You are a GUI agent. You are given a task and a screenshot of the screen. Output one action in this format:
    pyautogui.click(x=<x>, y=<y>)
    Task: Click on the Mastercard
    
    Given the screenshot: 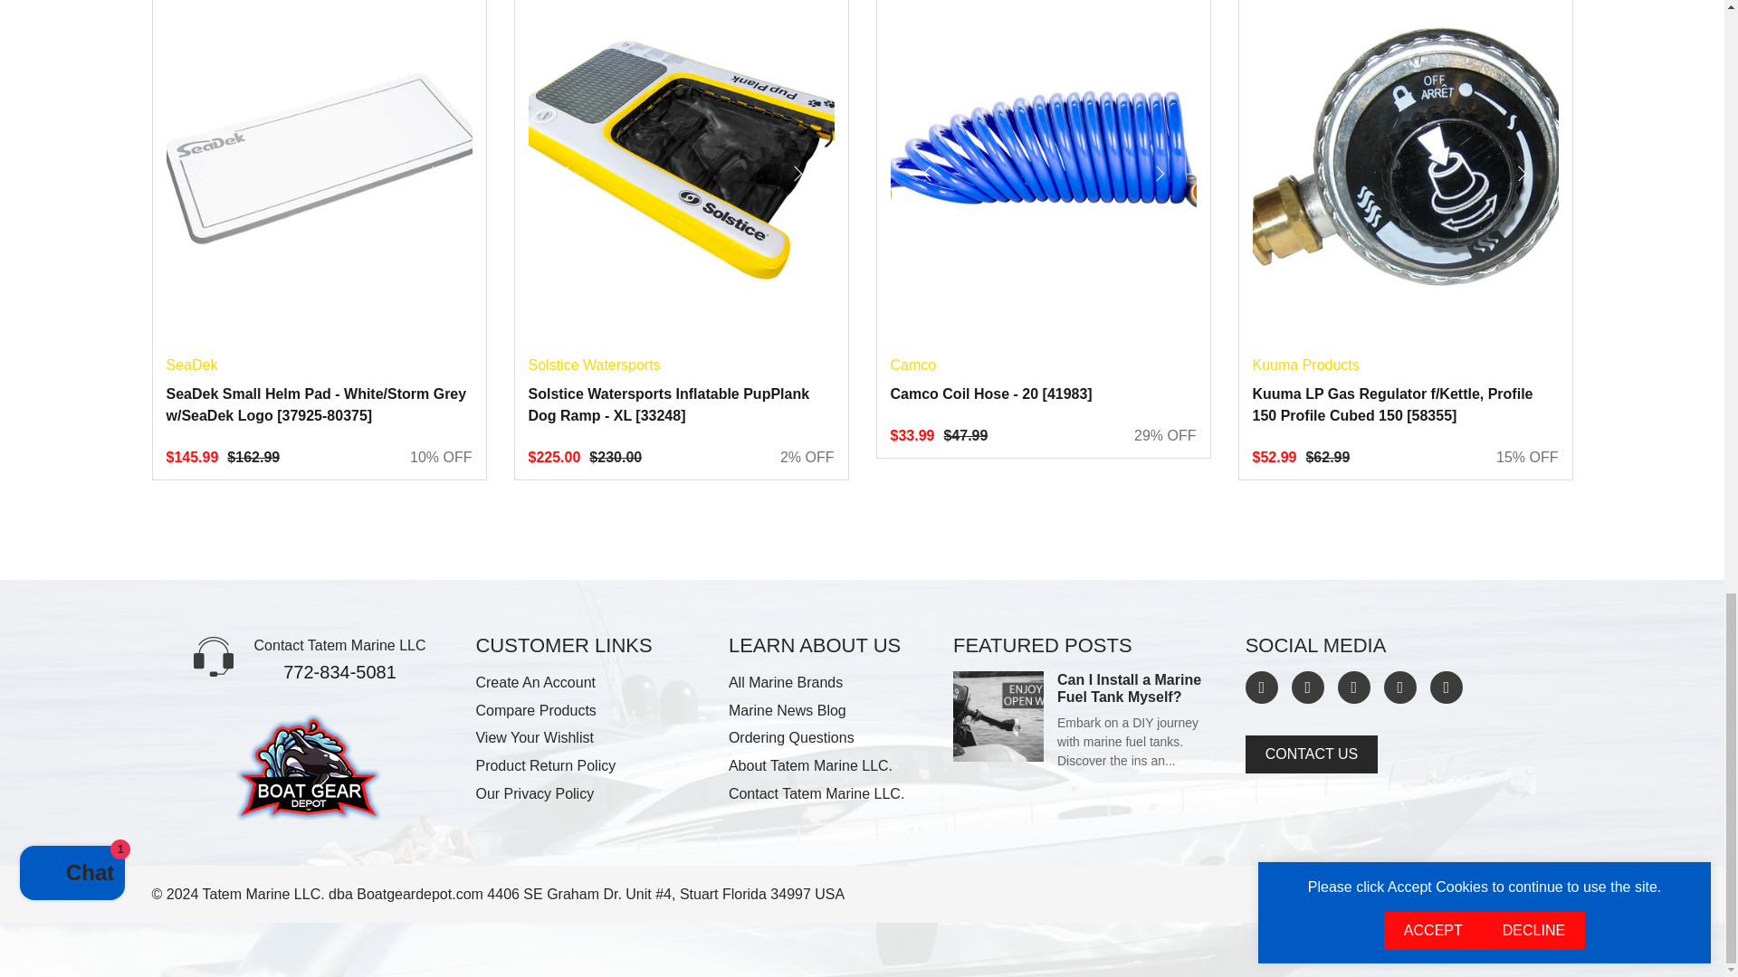 What is the action you would take?
    pyautogui.click(x=1531, y=896)
    